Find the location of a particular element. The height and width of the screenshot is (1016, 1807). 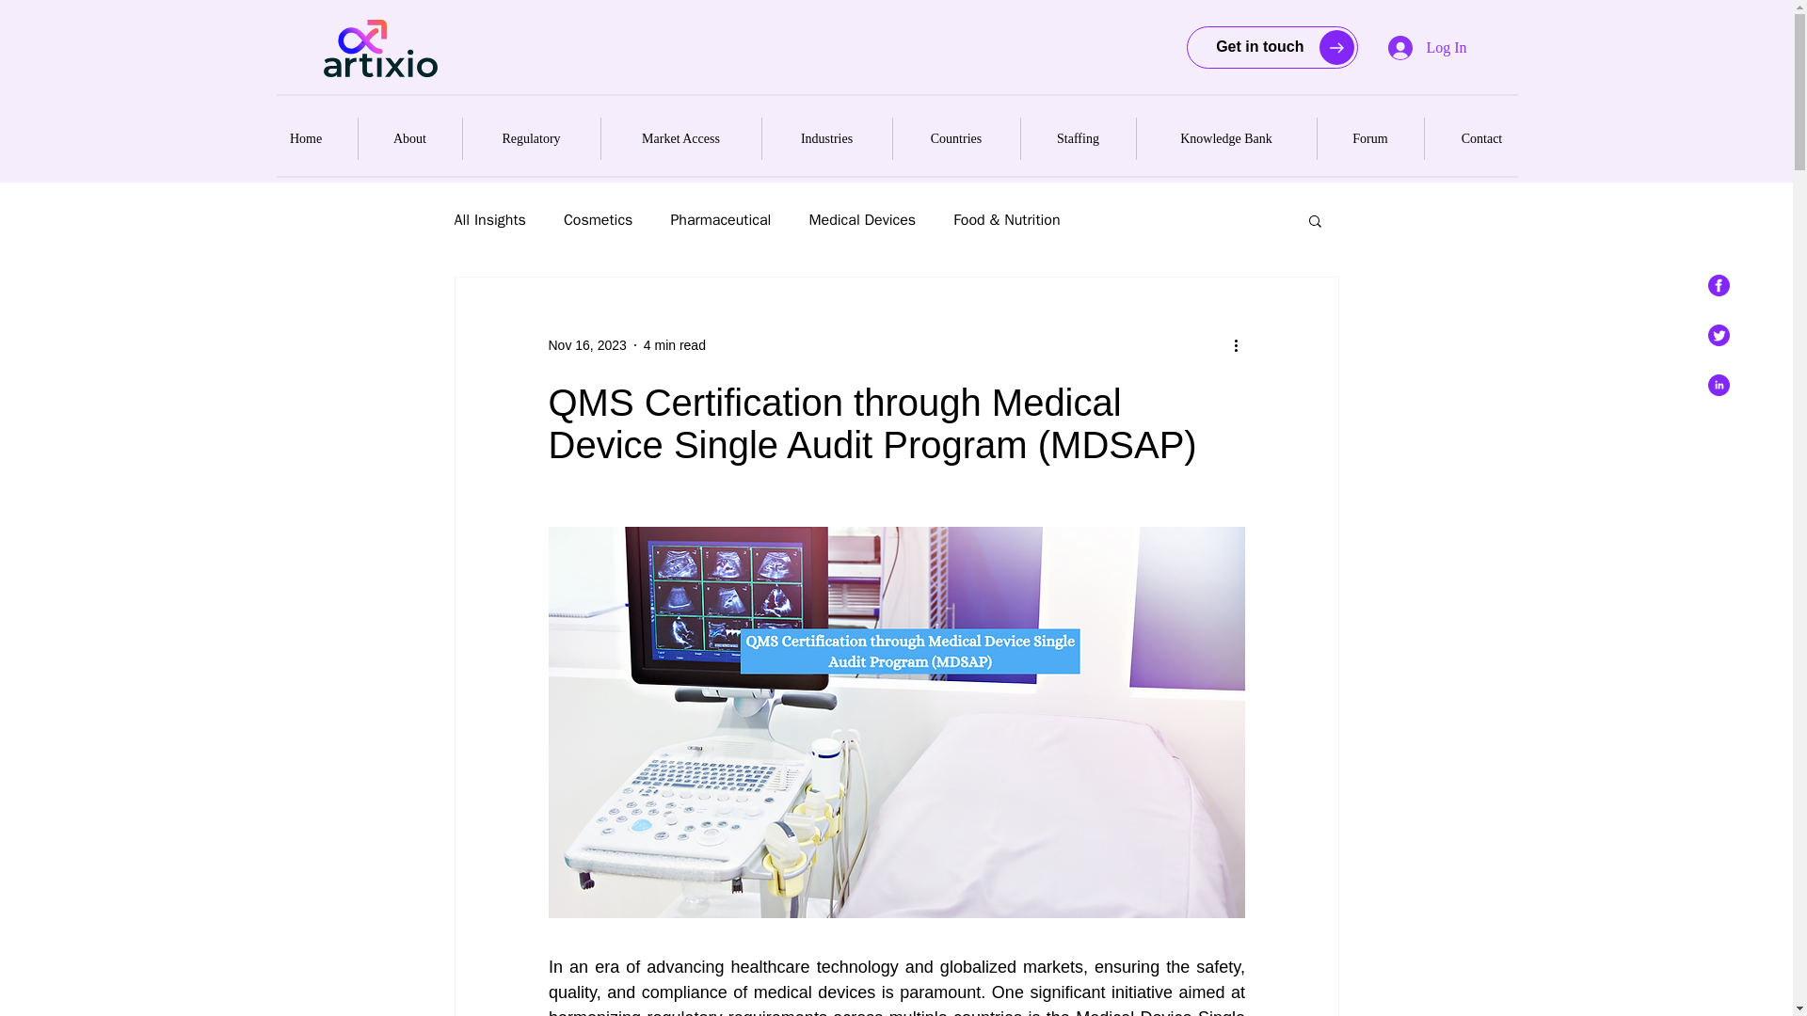

Log In is located at coordinates (1427, 48).